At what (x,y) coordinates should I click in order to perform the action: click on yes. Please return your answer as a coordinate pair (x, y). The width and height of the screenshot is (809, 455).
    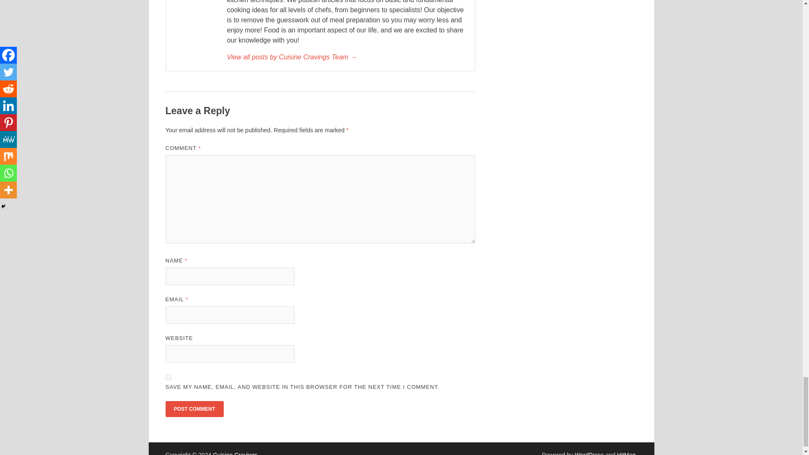
    Looking at the image, I should click on (168, 377).